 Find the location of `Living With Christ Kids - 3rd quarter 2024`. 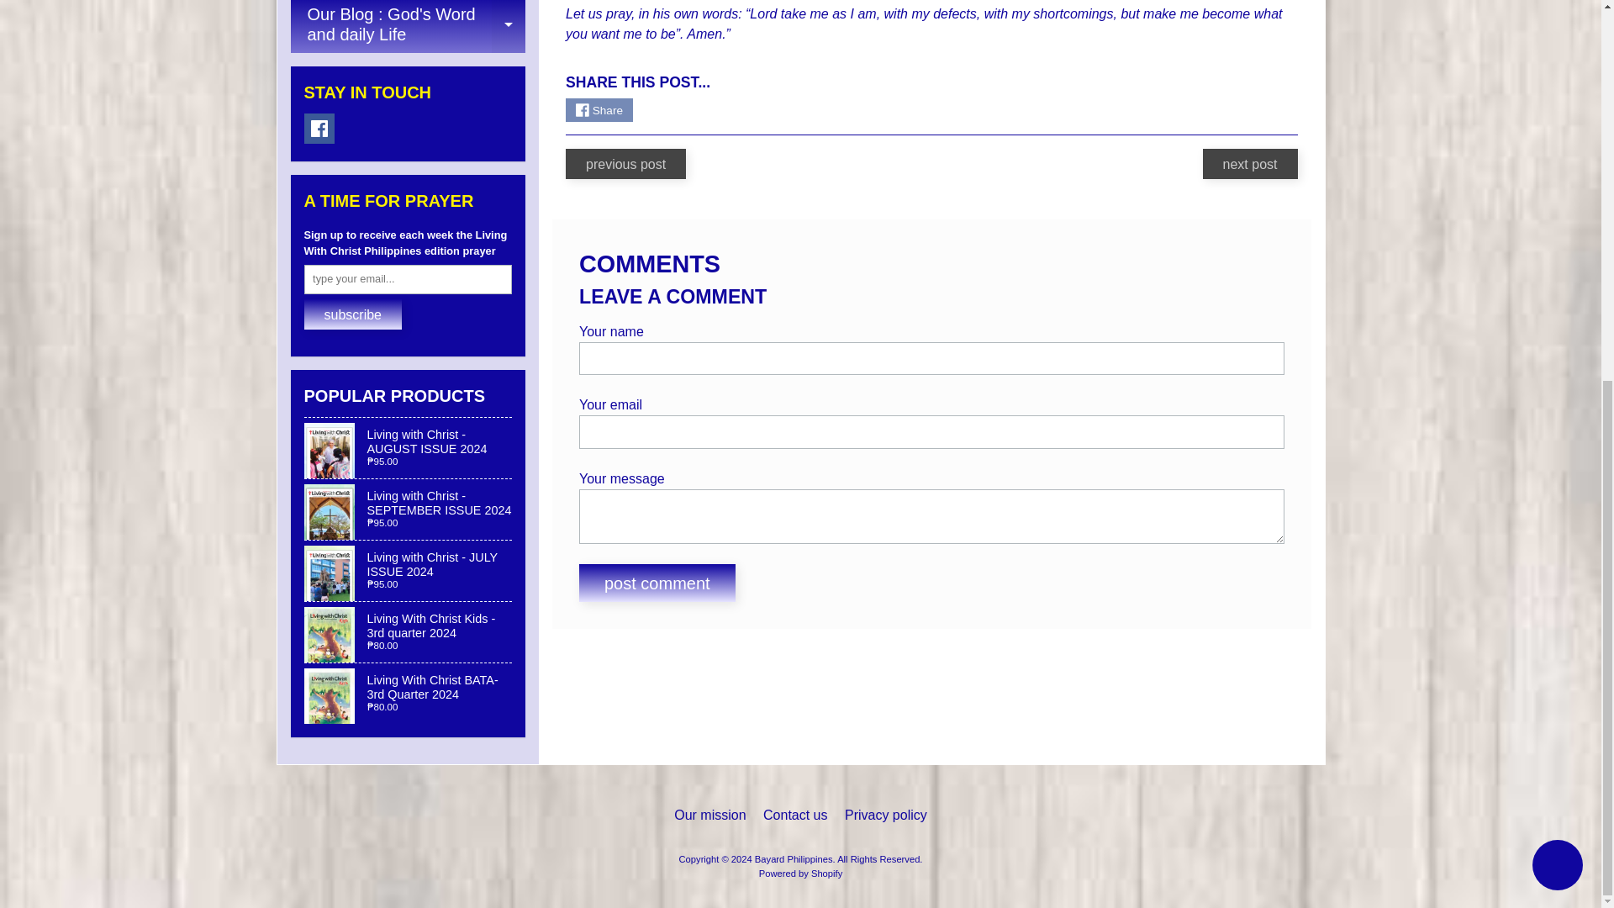

Living With Christ Kids - 3rd quarter 2024 is located at coordinates (409, 447).